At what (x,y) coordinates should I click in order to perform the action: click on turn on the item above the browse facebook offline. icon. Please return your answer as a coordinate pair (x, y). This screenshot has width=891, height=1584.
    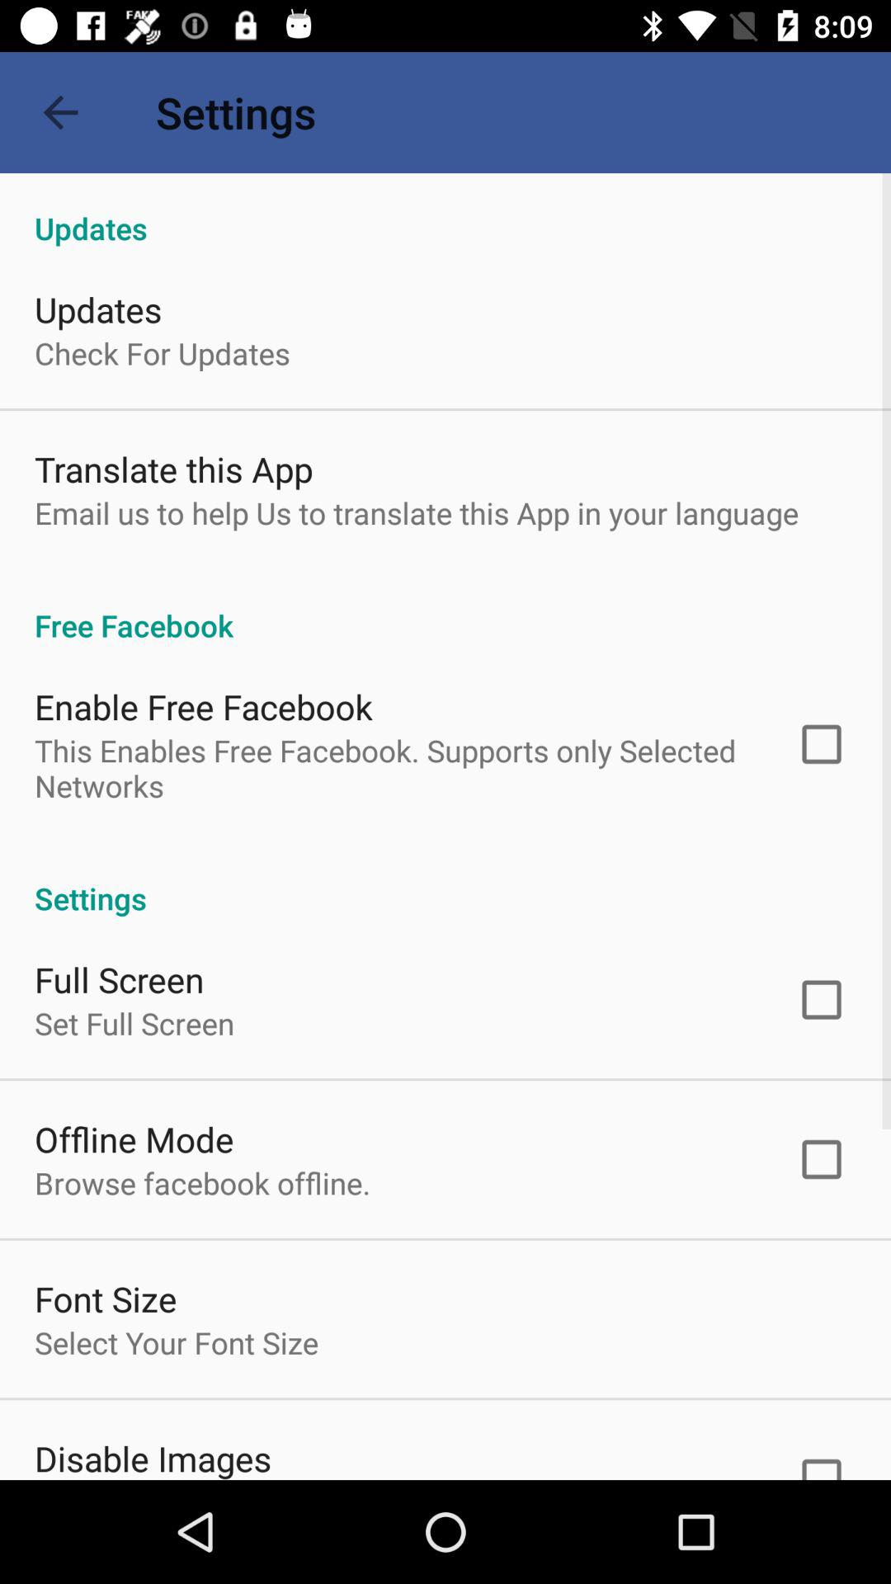
    Looking at the image, I should click on (134, 1138).